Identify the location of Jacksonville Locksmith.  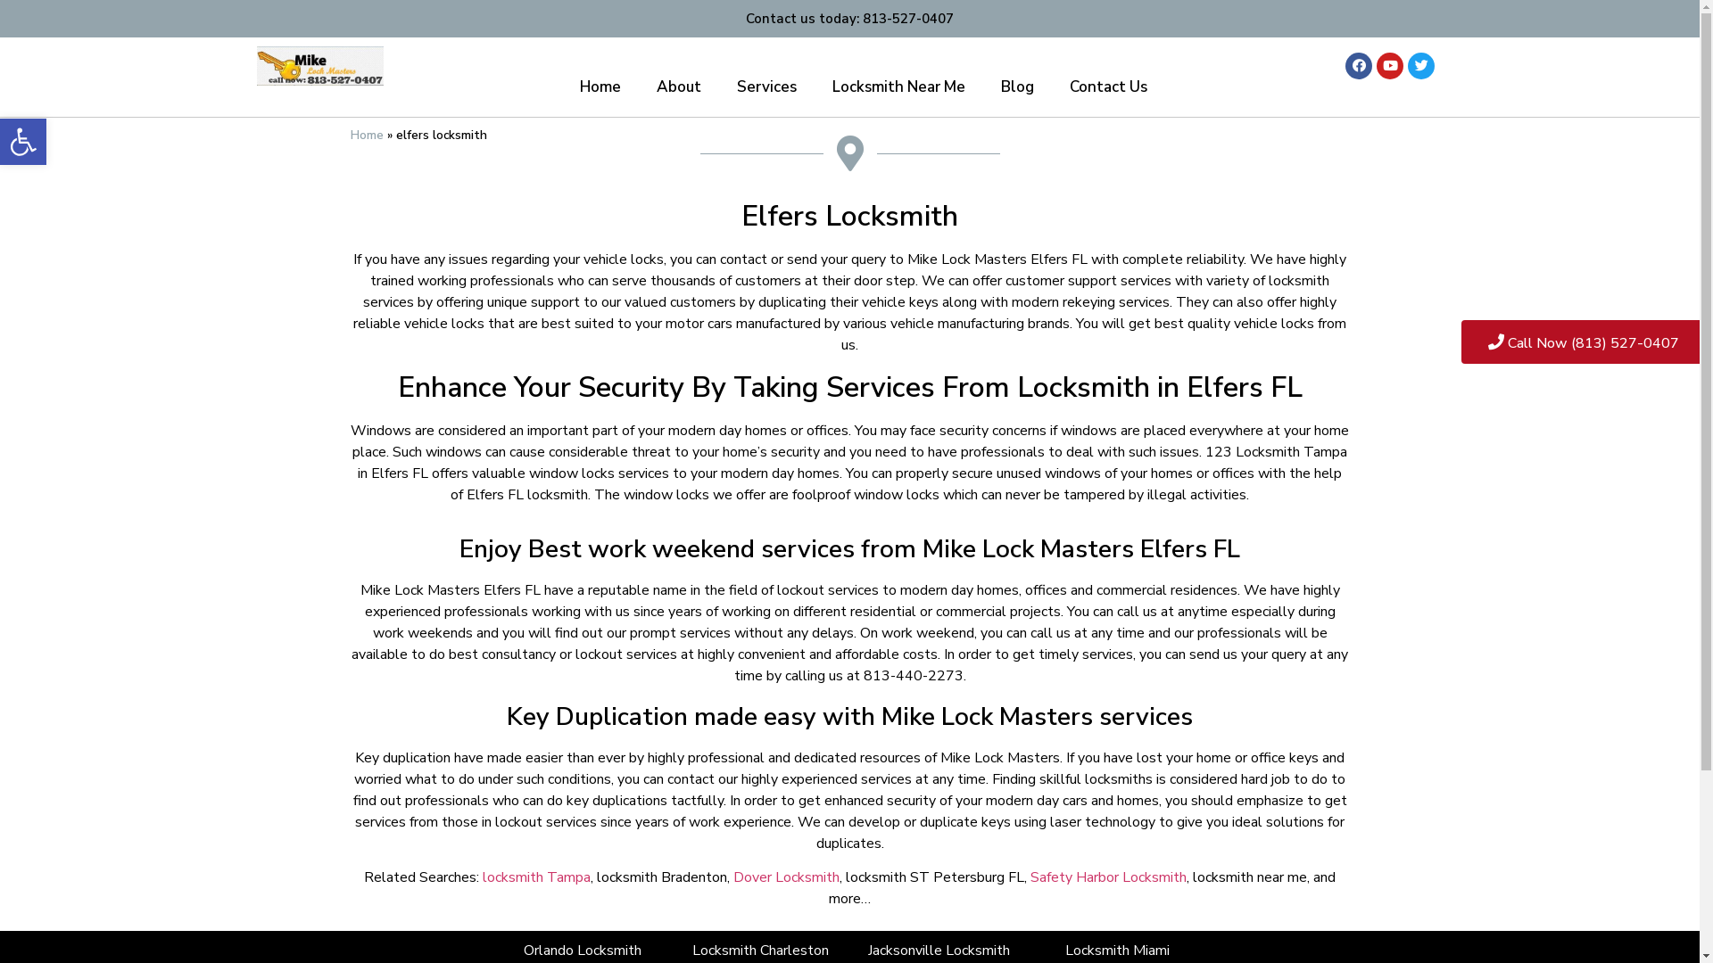
(939, 951).